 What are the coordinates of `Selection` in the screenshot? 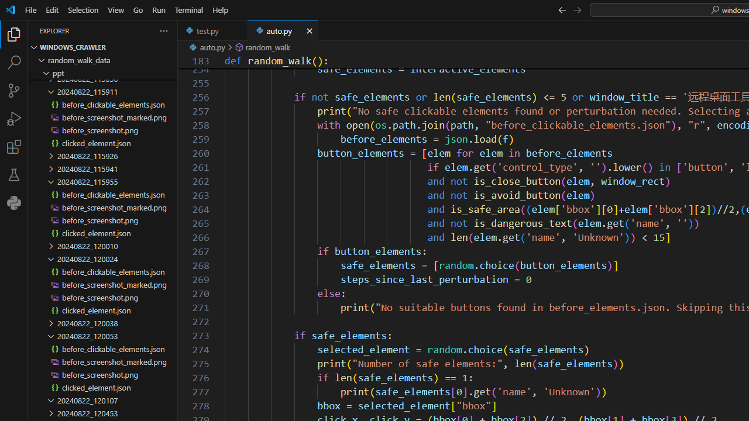 It's located at (83, 9).